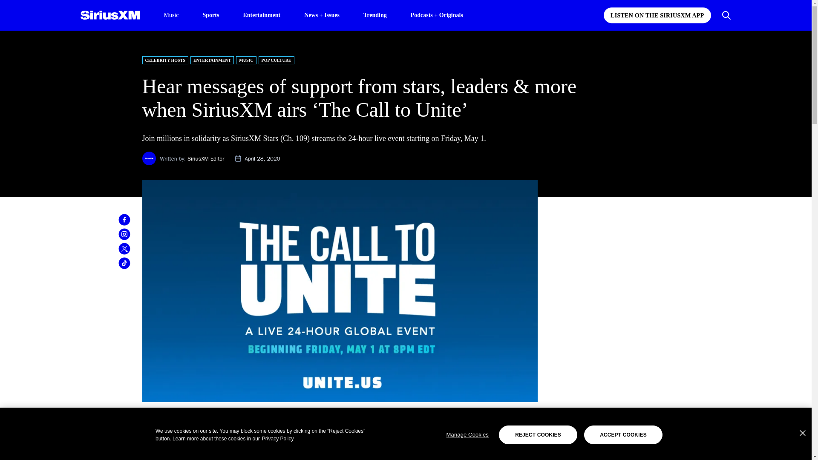 The image size is (818, 460). What do you see at coordinates (246, 60) in the screenshot?
I see `MUSIC` at bounding box center [246, 60].